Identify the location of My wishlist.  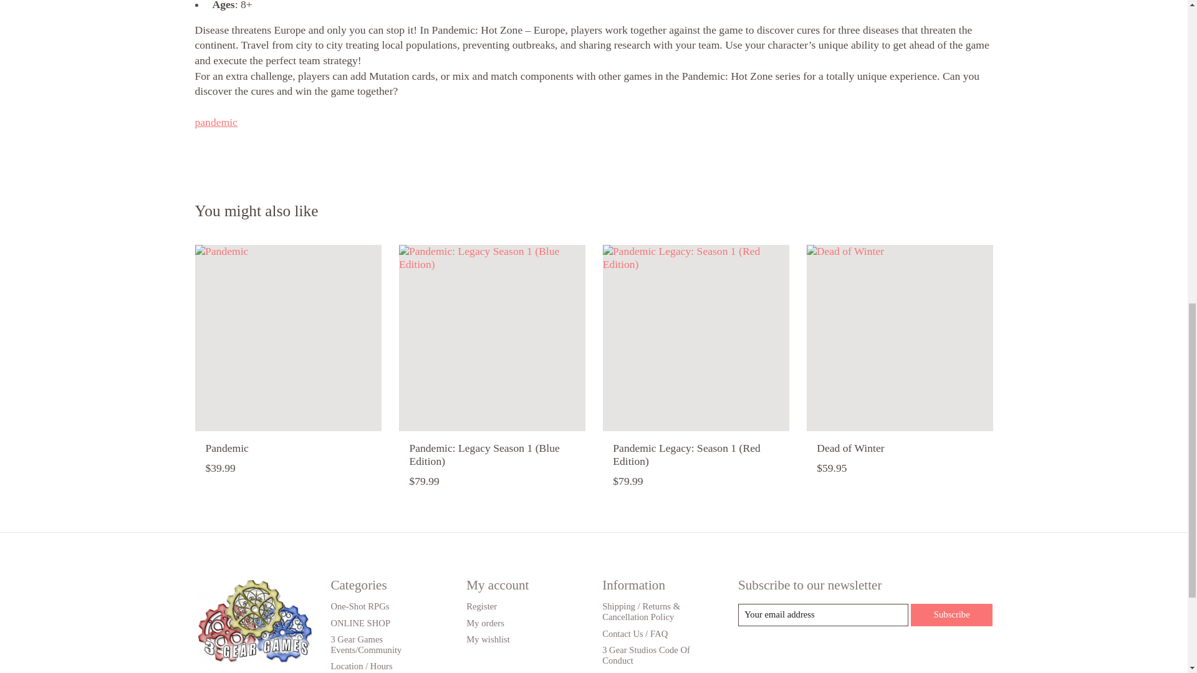
(488, 639).